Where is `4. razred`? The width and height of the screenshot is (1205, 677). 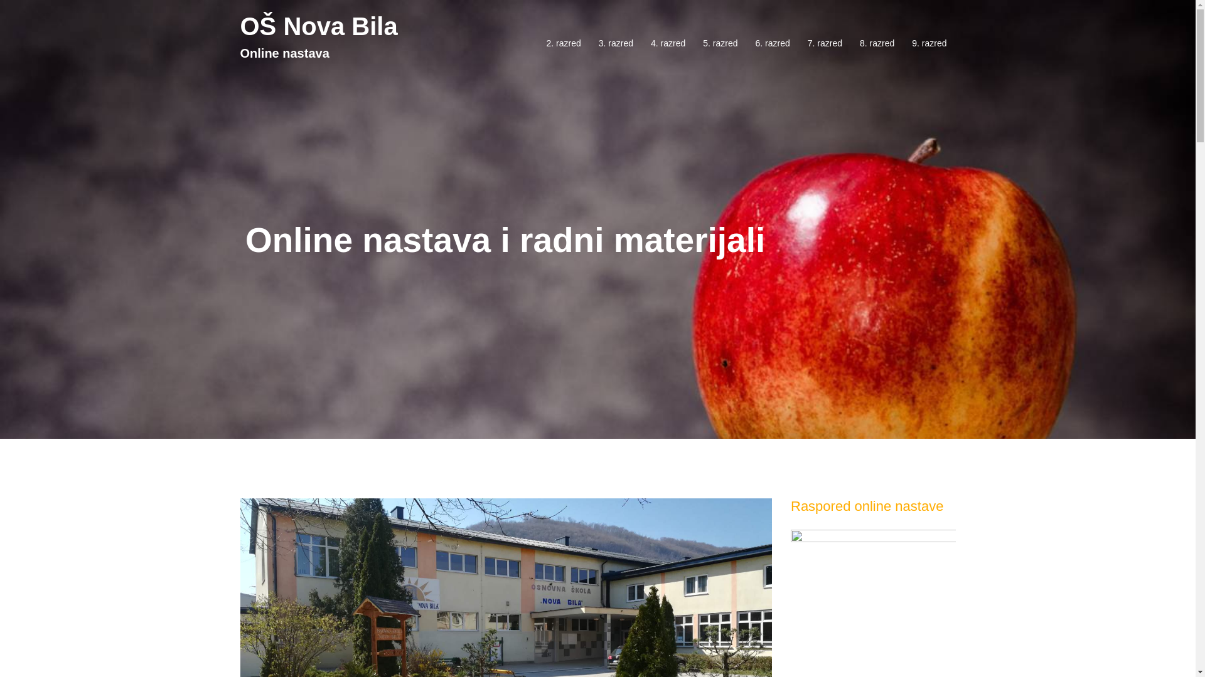 4. razred is located at coordinates (668, 44).